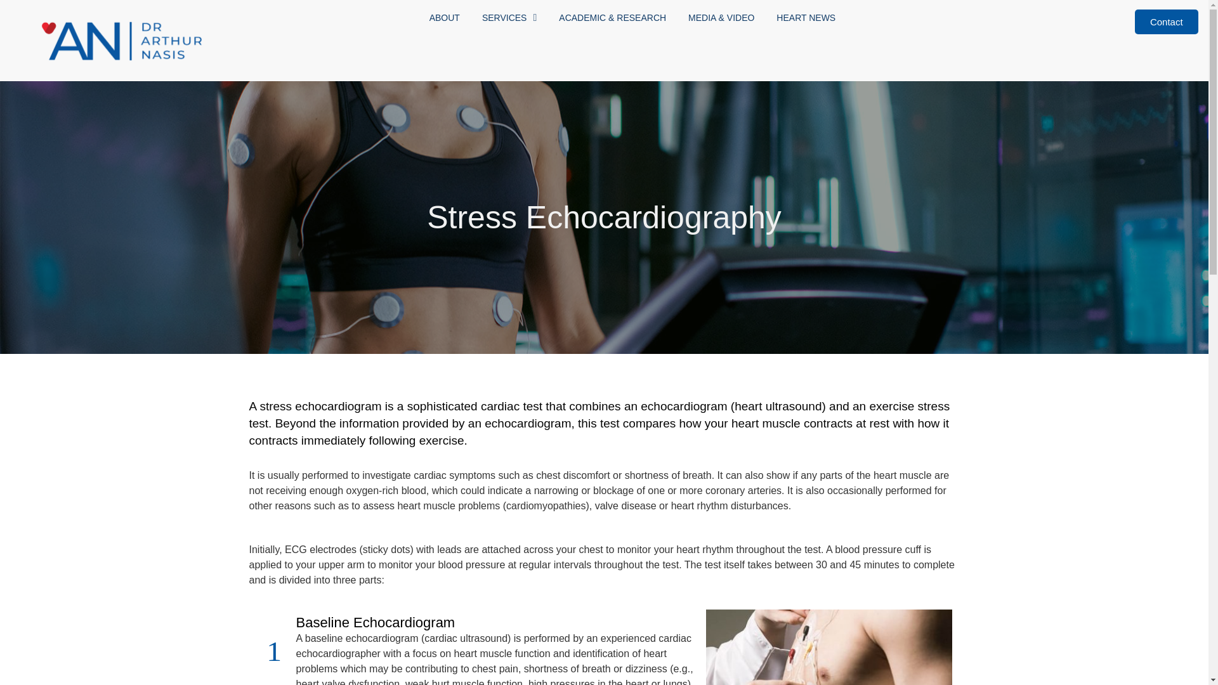 The image size is (1218, 685). What do you see at coordinates (445, 18) in the screenshot?
I see `ABOUT` at bounding box center [445, 18].